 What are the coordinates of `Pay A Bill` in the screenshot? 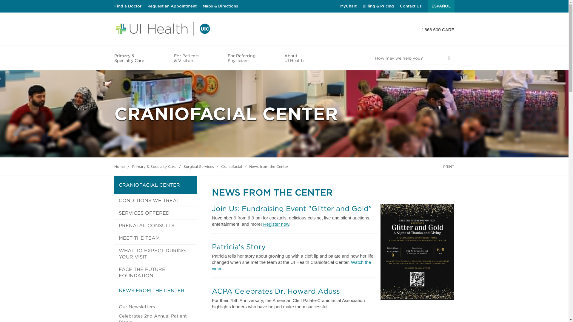 It's located at (378, 6).